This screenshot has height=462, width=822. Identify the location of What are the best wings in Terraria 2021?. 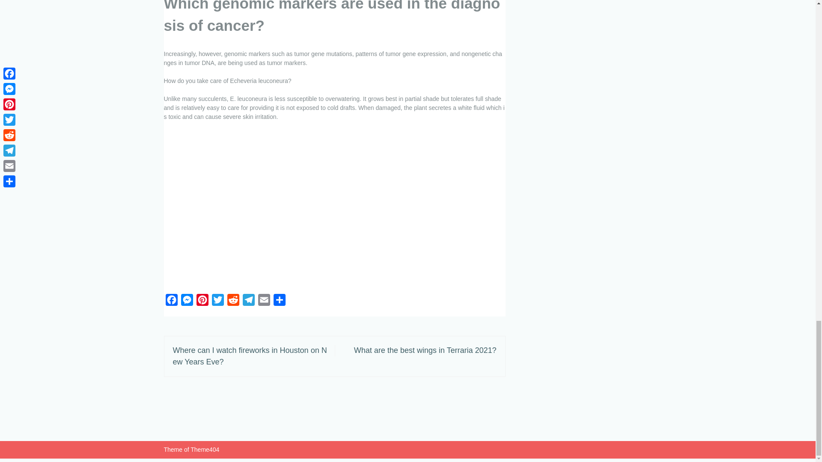
(425, 350).